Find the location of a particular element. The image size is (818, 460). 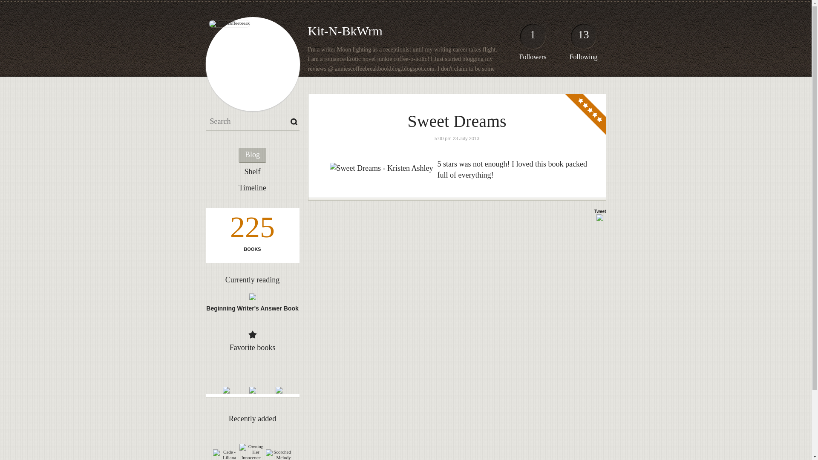

Shelf is located at coordinates (252, 172).